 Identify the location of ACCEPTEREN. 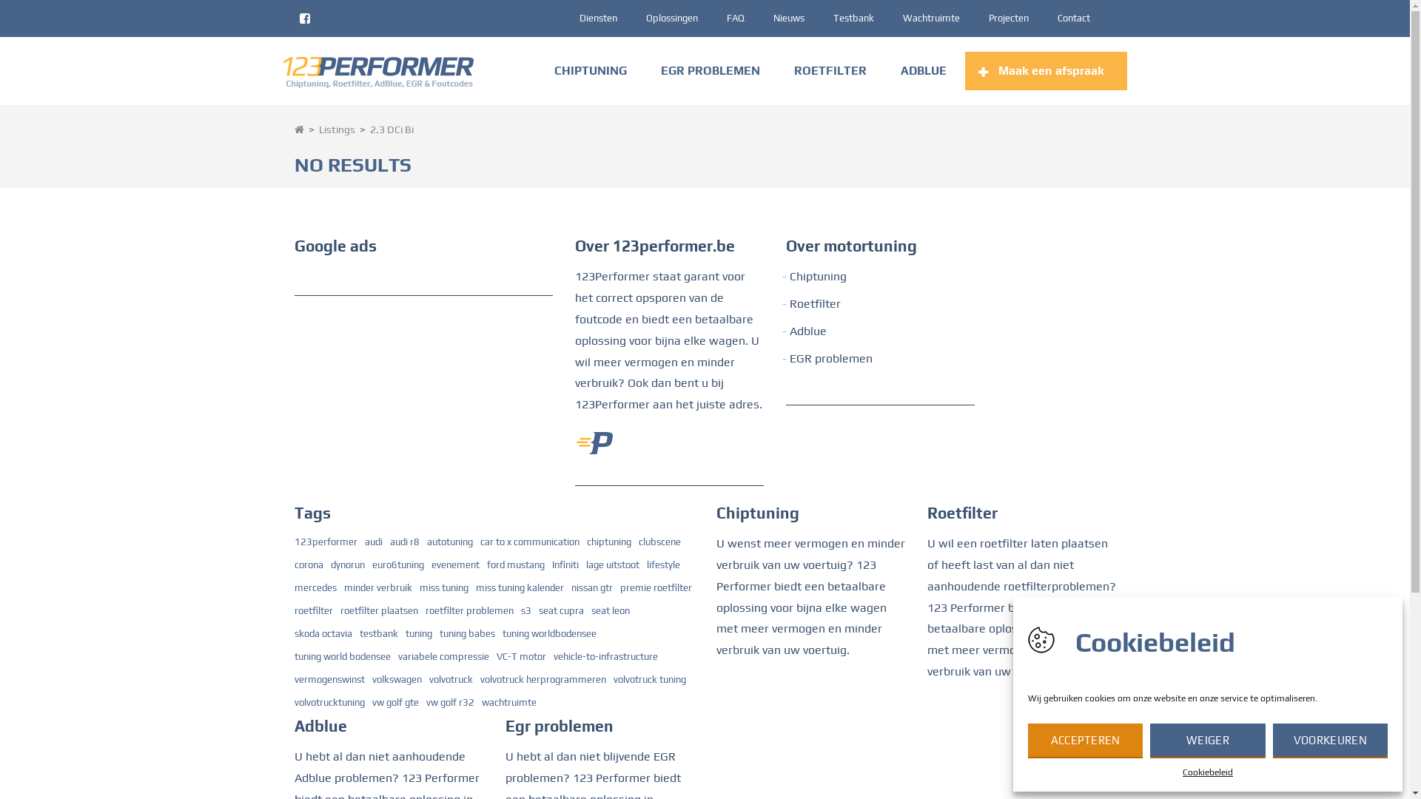
(1085, 740).